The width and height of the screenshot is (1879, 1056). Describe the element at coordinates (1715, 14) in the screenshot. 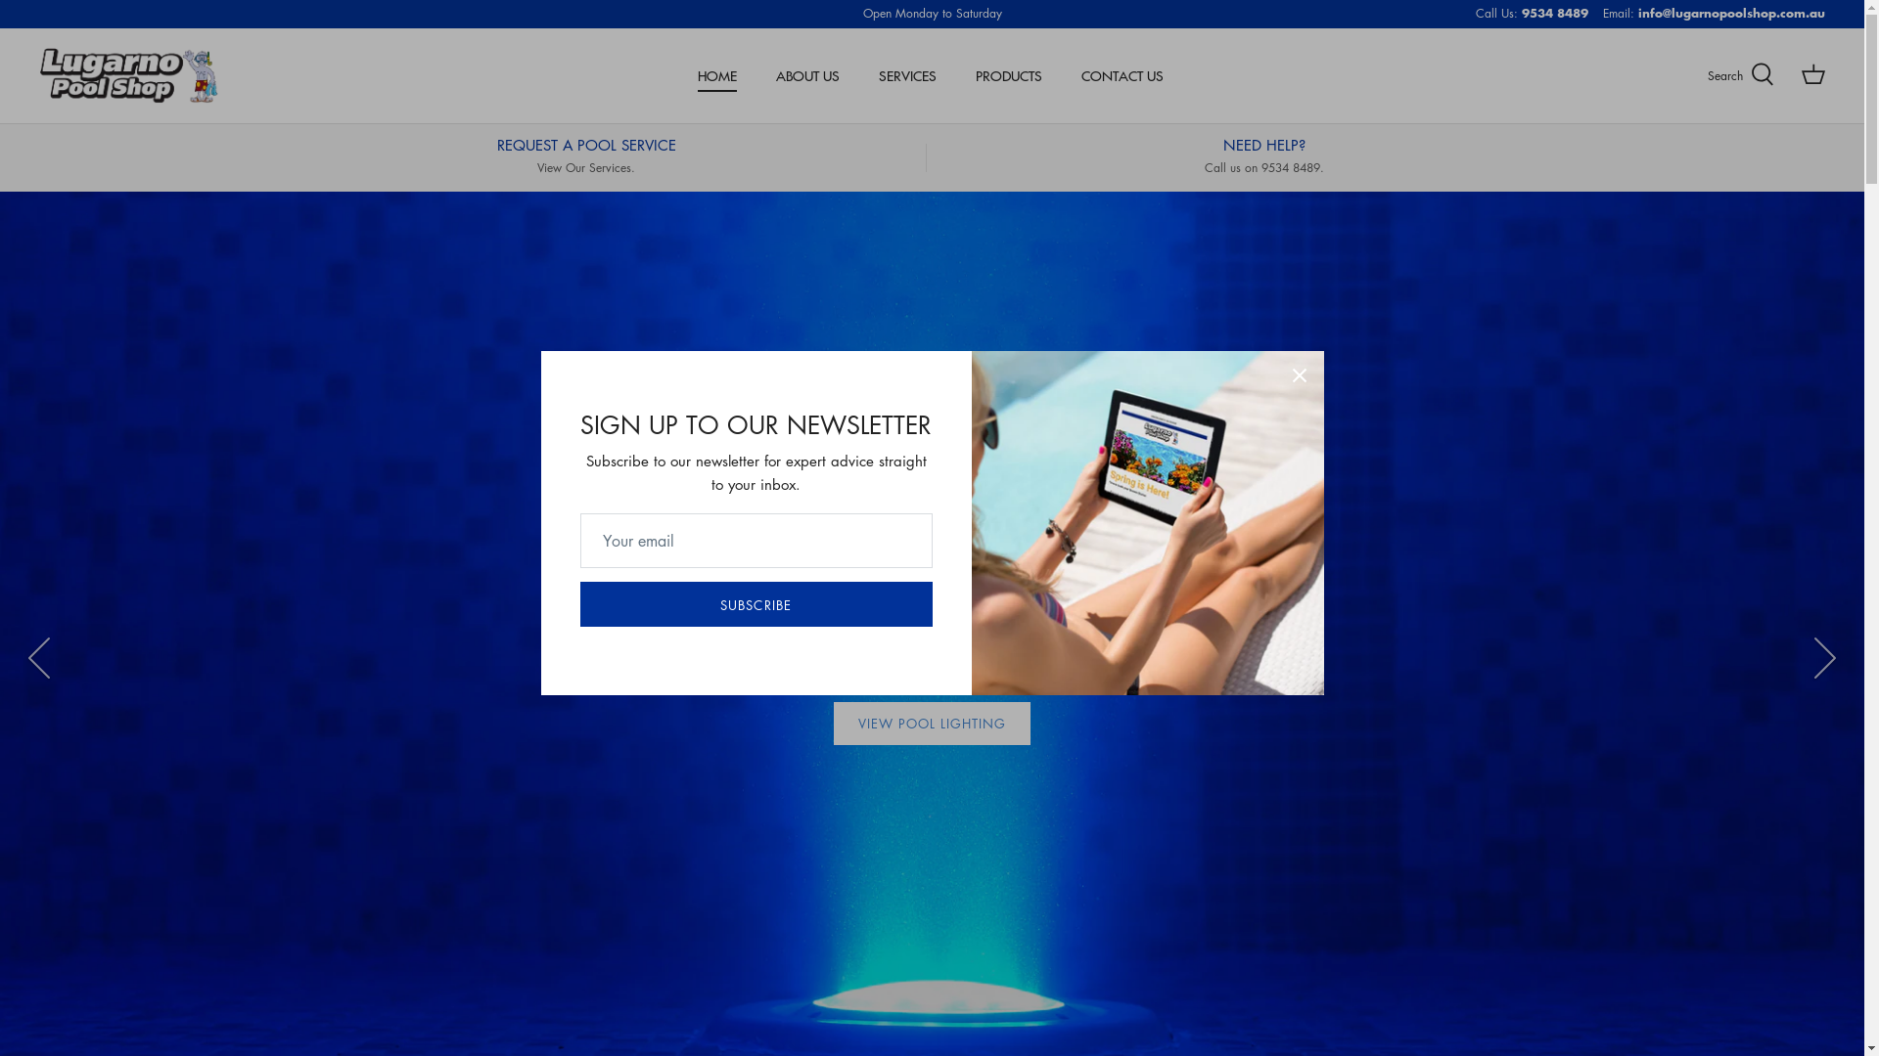

I see `Email: info@lugarnopoolshop.com.au` at that location.